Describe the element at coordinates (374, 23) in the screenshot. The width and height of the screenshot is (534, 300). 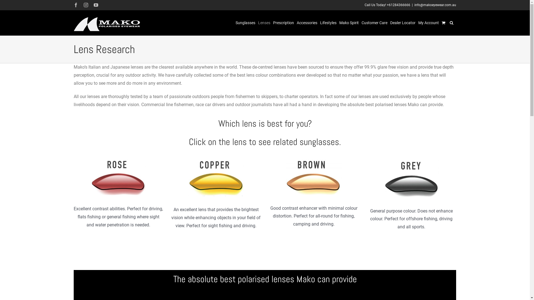
I see `Customer Care` at that location.